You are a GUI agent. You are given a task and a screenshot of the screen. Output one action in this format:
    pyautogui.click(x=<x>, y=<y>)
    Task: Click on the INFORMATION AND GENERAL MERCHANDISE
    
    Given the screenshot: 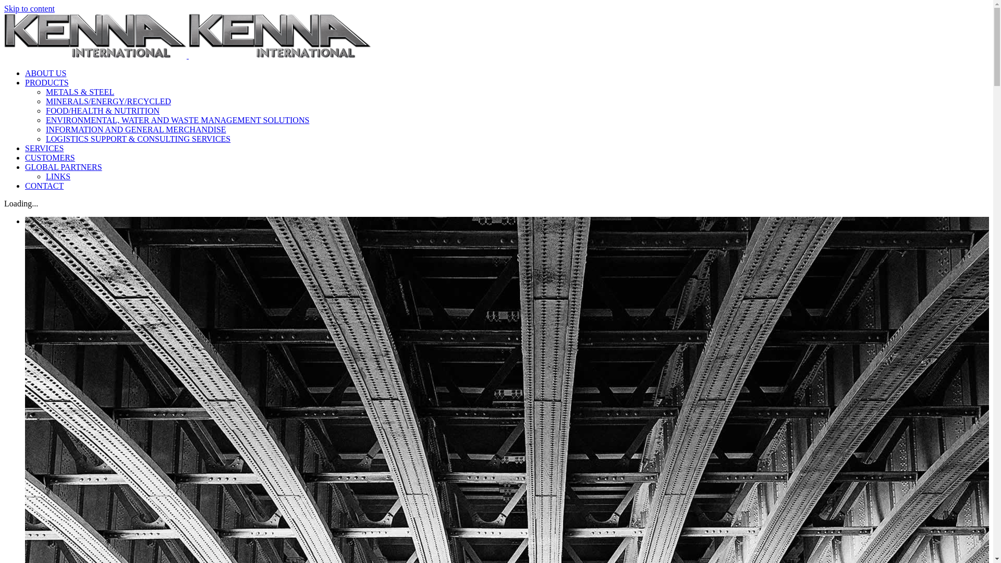 What is the action you would take?
    pyautogui.click(x=136, y=129)
    